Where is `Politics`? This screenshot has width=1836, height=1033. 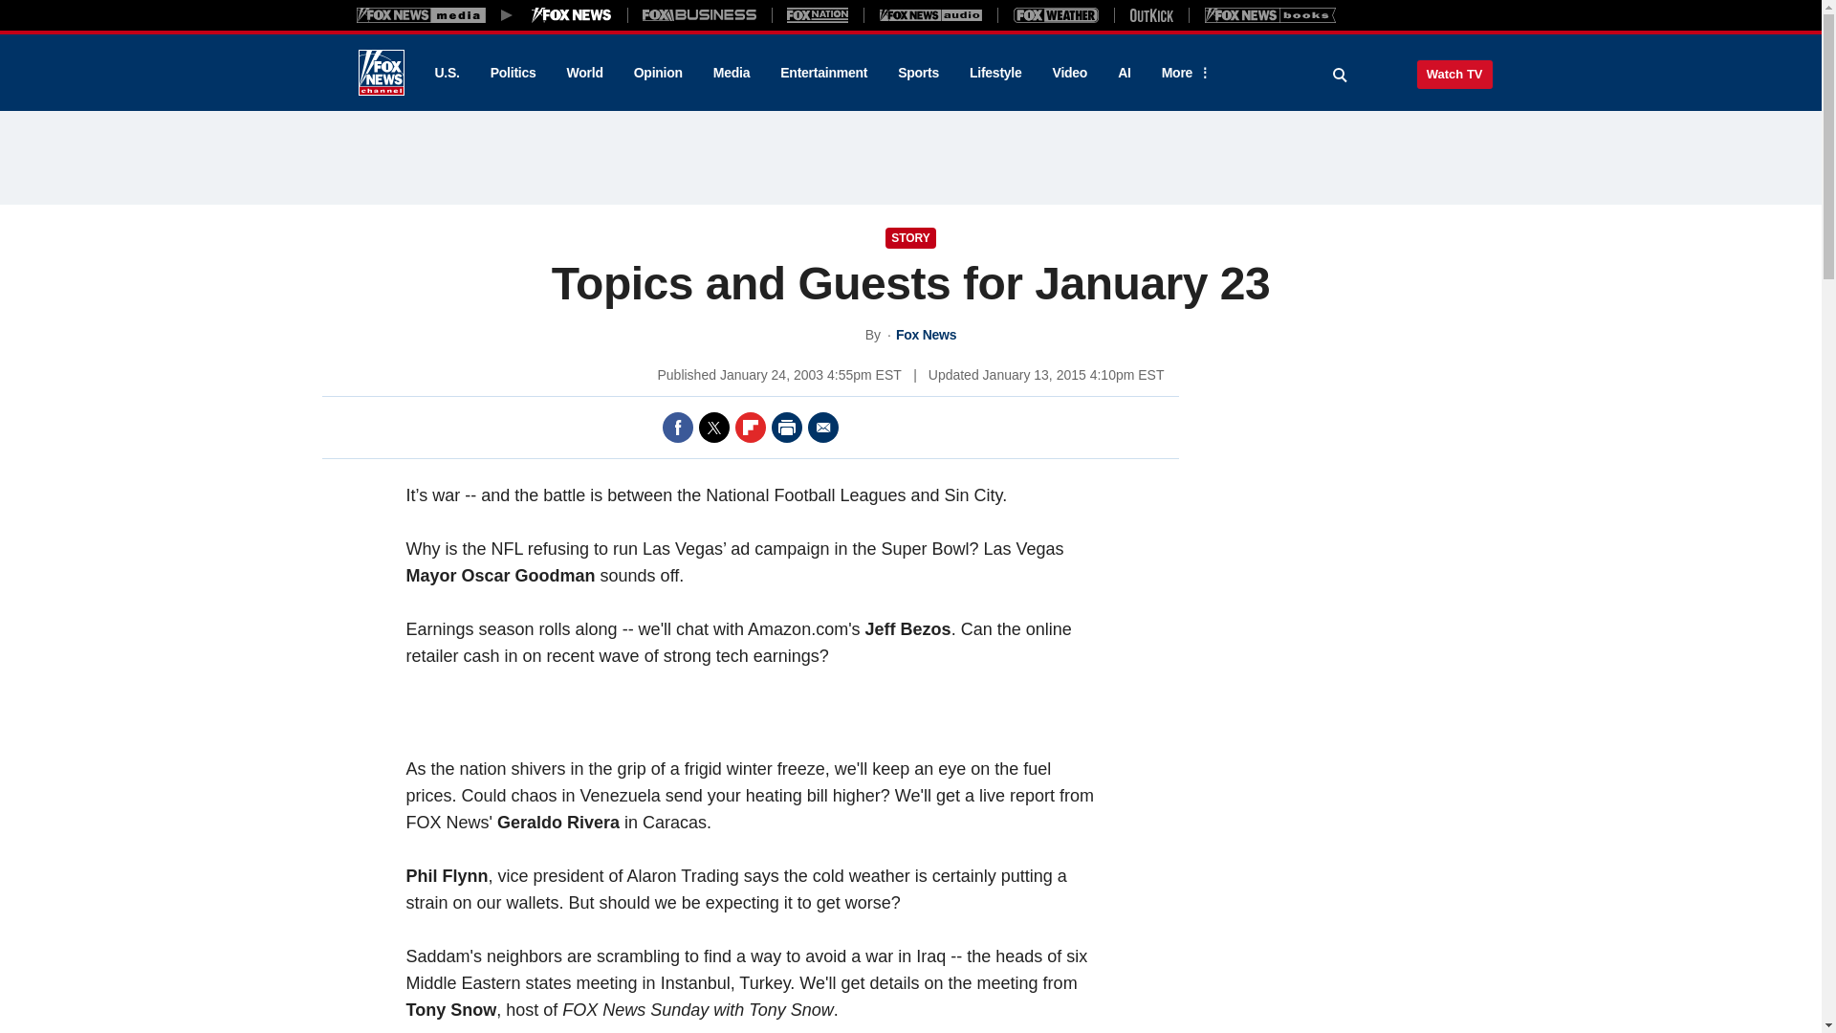 Politics is located at coordinates (514, 73).